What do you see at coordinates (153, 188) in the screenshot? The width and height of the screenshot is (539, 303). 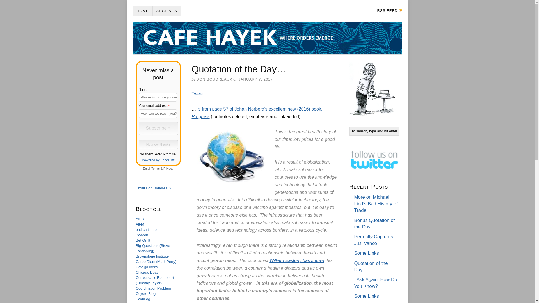 I see `Email Don Boudreaux` at bounding box center [153, 188].